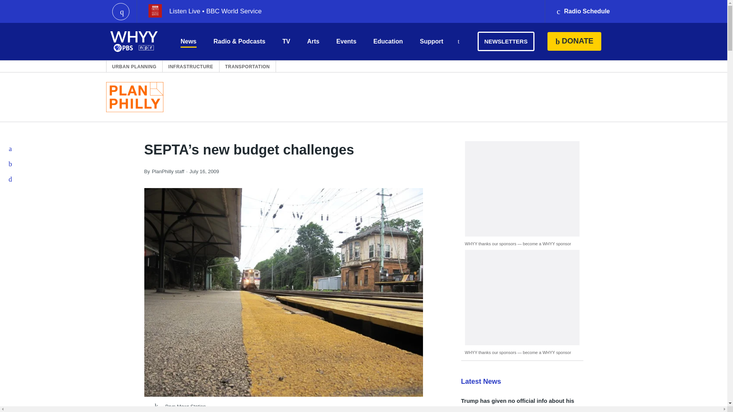 This screenshot has width=733, height=412. What do you see at coordinates (134, 41) in the screenshot?
I see `WHYY` at bounding box center [134, 41].